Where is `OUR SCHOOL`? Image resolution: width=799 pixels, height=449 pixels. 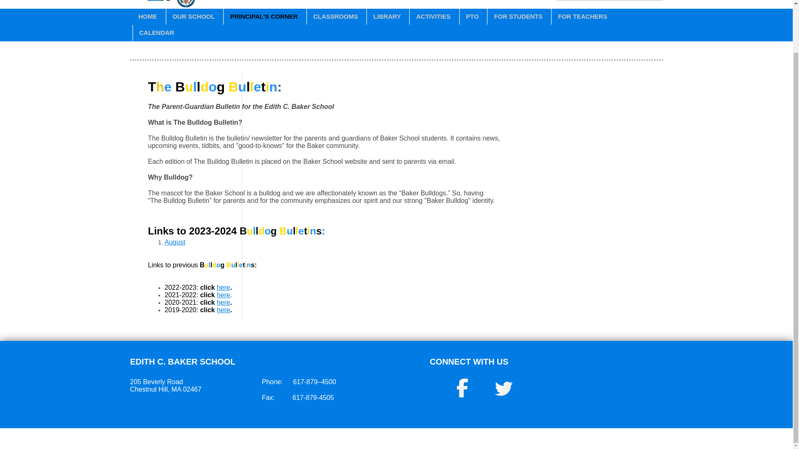 OUR SCHOOL is located at coordinates (193, 17).